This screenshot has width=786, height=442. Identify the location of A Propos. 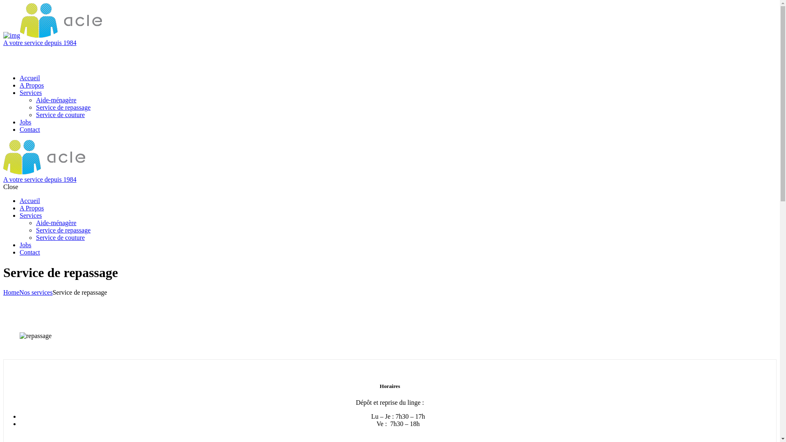
(32, 85).